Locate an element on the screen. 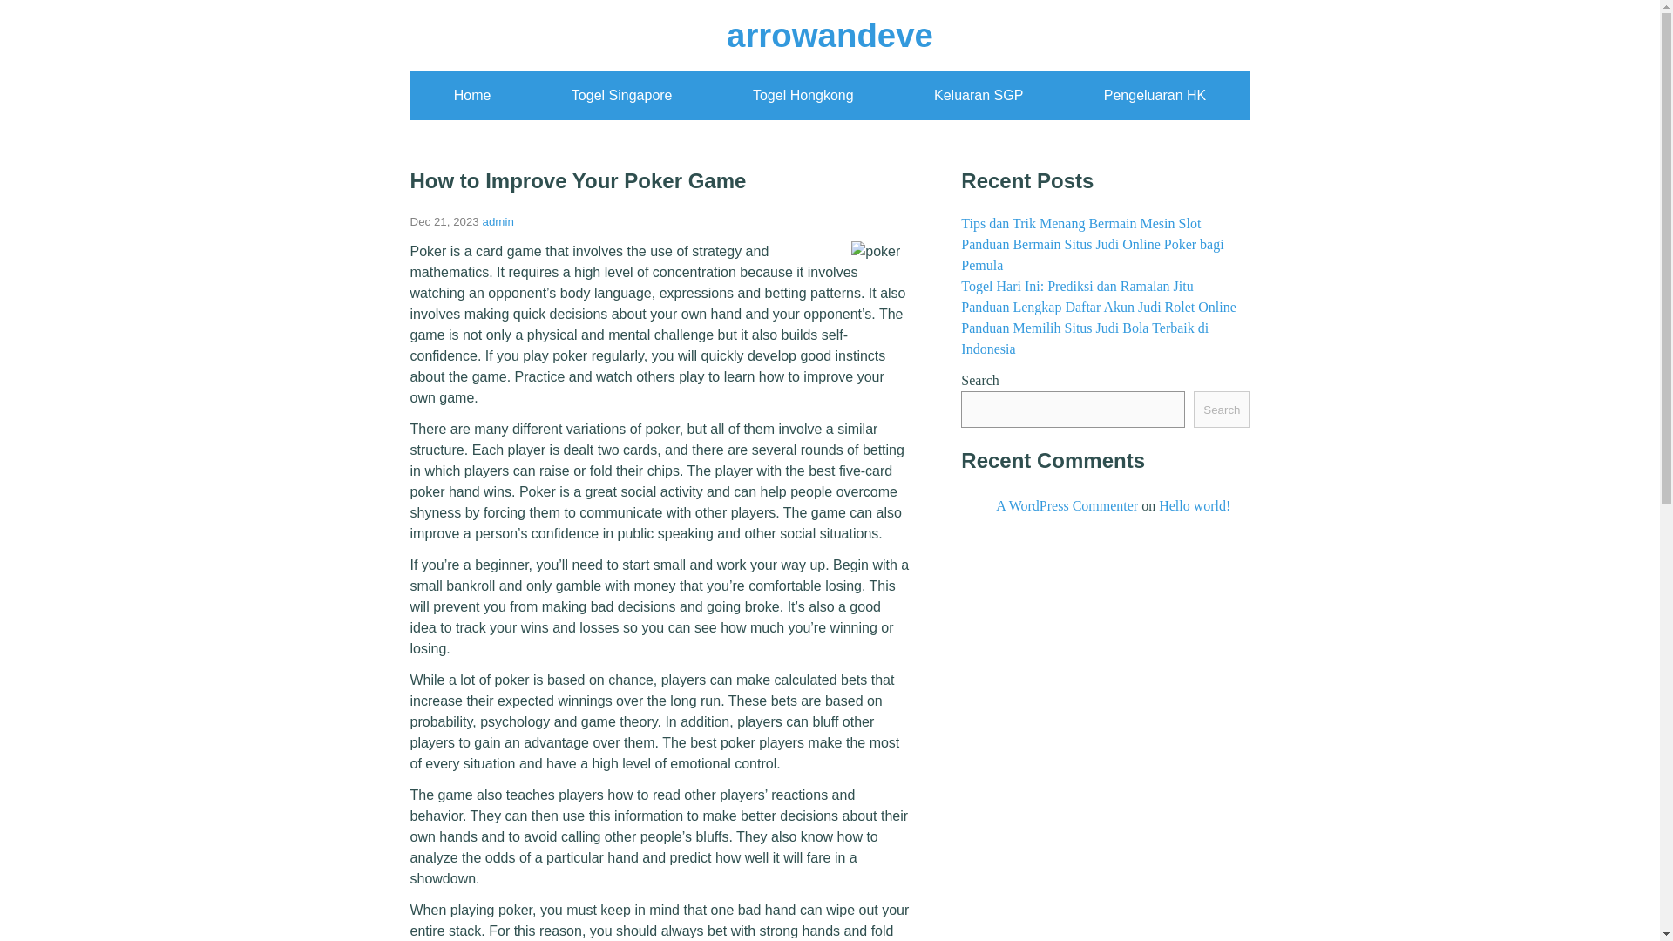 This screenshot has width=1673, height=941. Tips dan Trik Menang Bermain Mesin Slot is located at coordinates (1080, 223).